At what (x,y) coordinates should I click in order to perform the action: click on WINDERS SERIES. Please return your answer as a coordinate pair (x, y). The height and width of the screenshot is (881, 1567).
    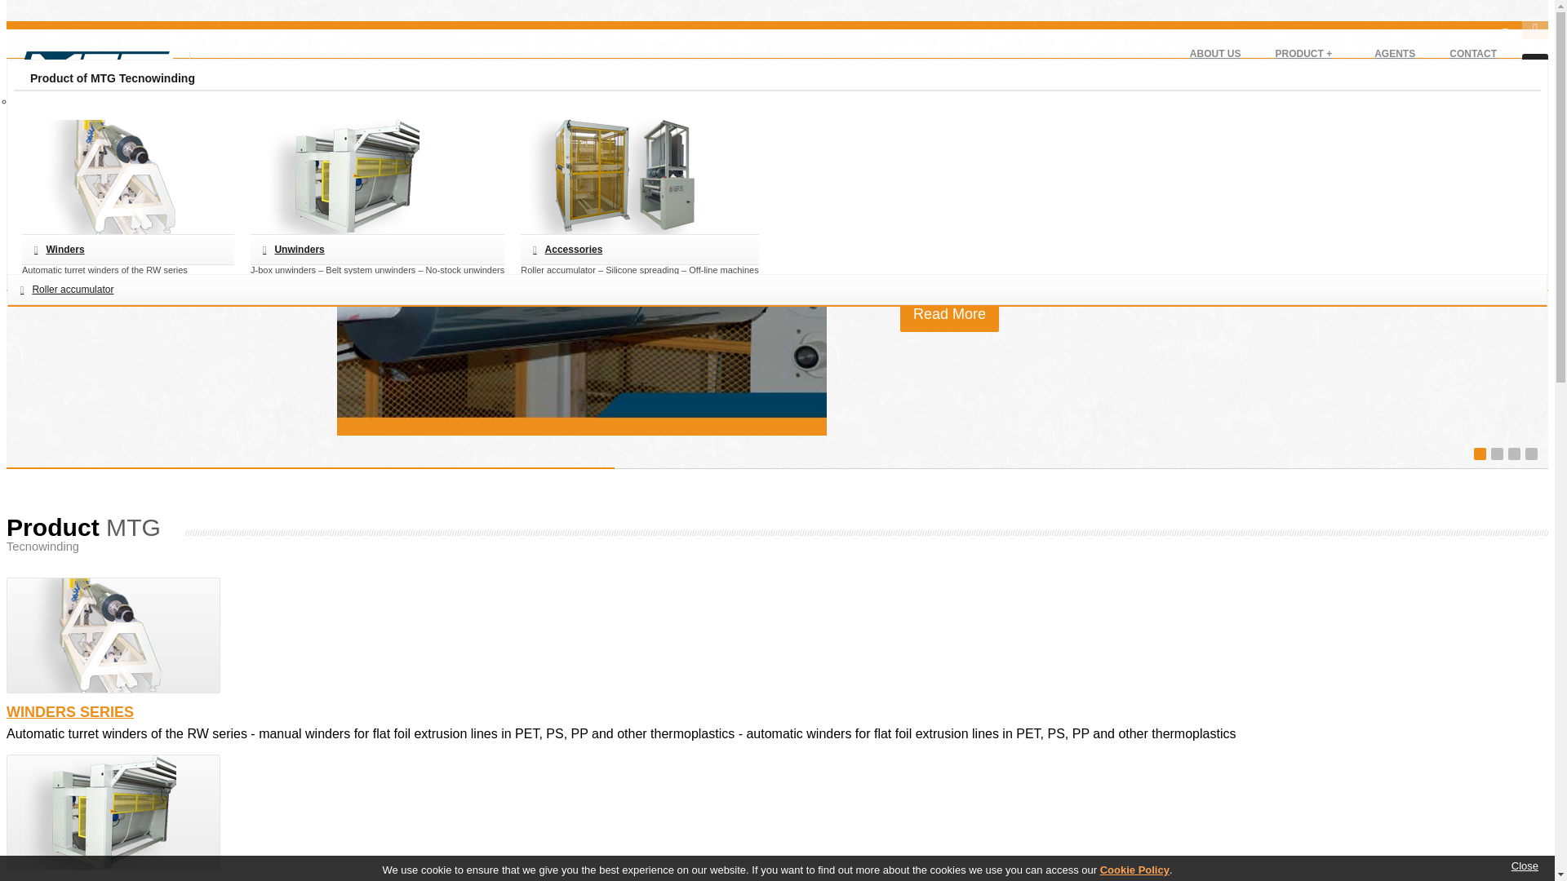
    Looking at the image, I should click on (69, 711).